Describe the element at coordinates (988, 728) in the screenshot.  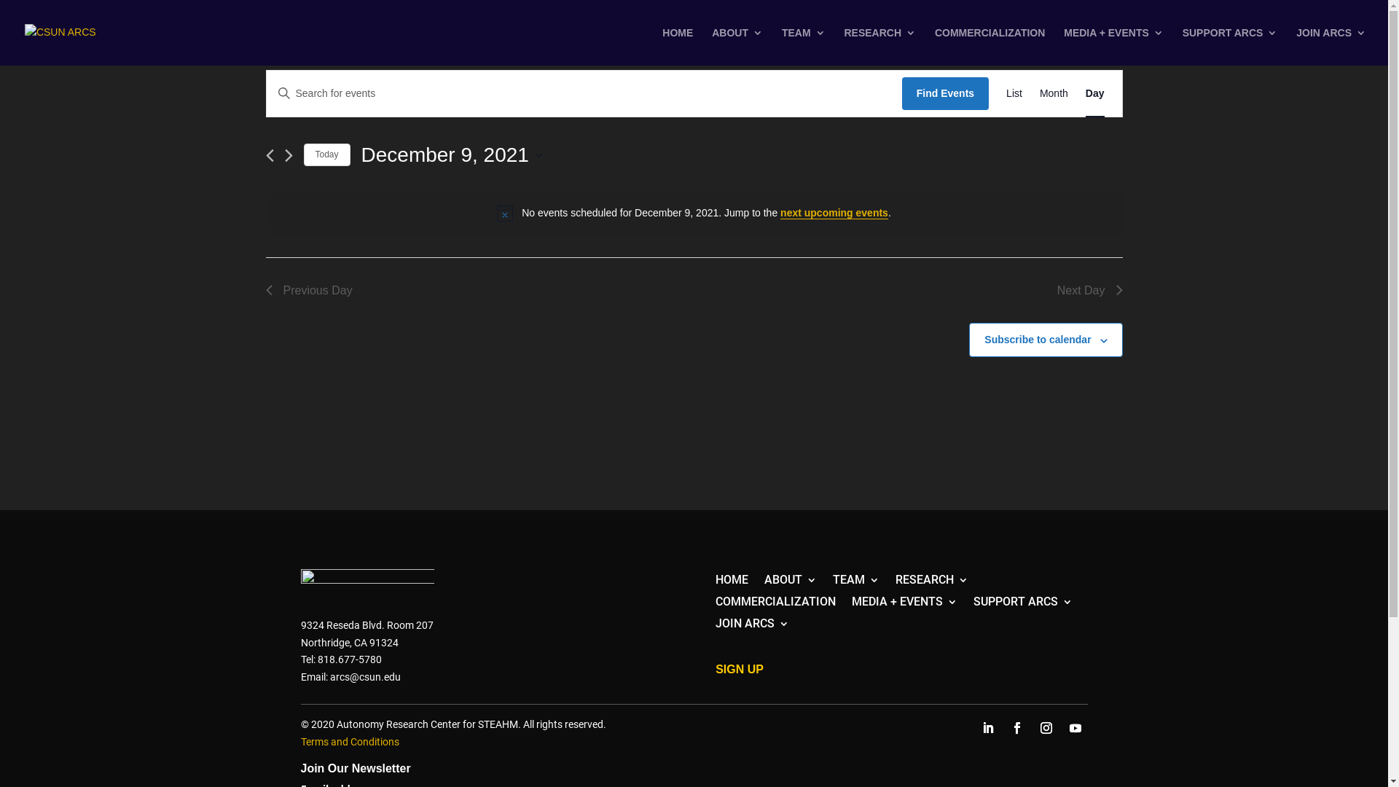
I see `Follow on LinkedIn` at that location.